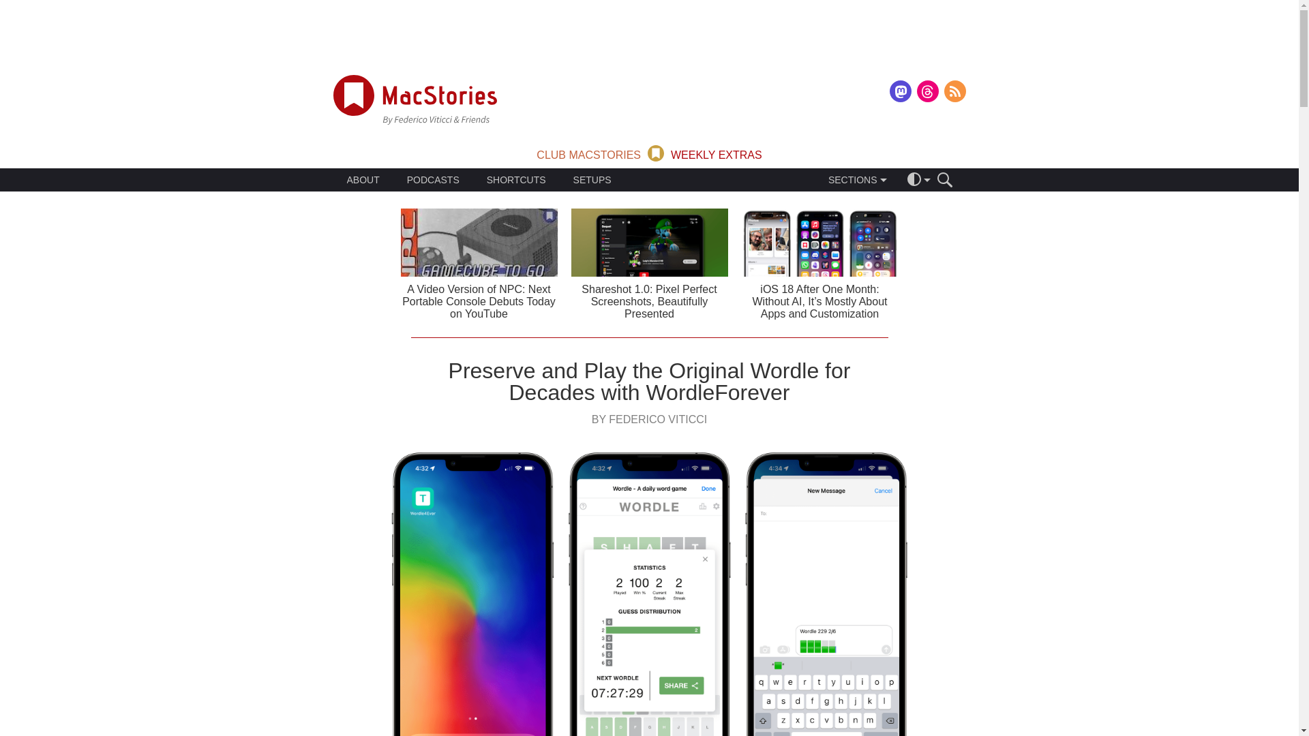  I want to click on SETUPS, so click(592, 180).